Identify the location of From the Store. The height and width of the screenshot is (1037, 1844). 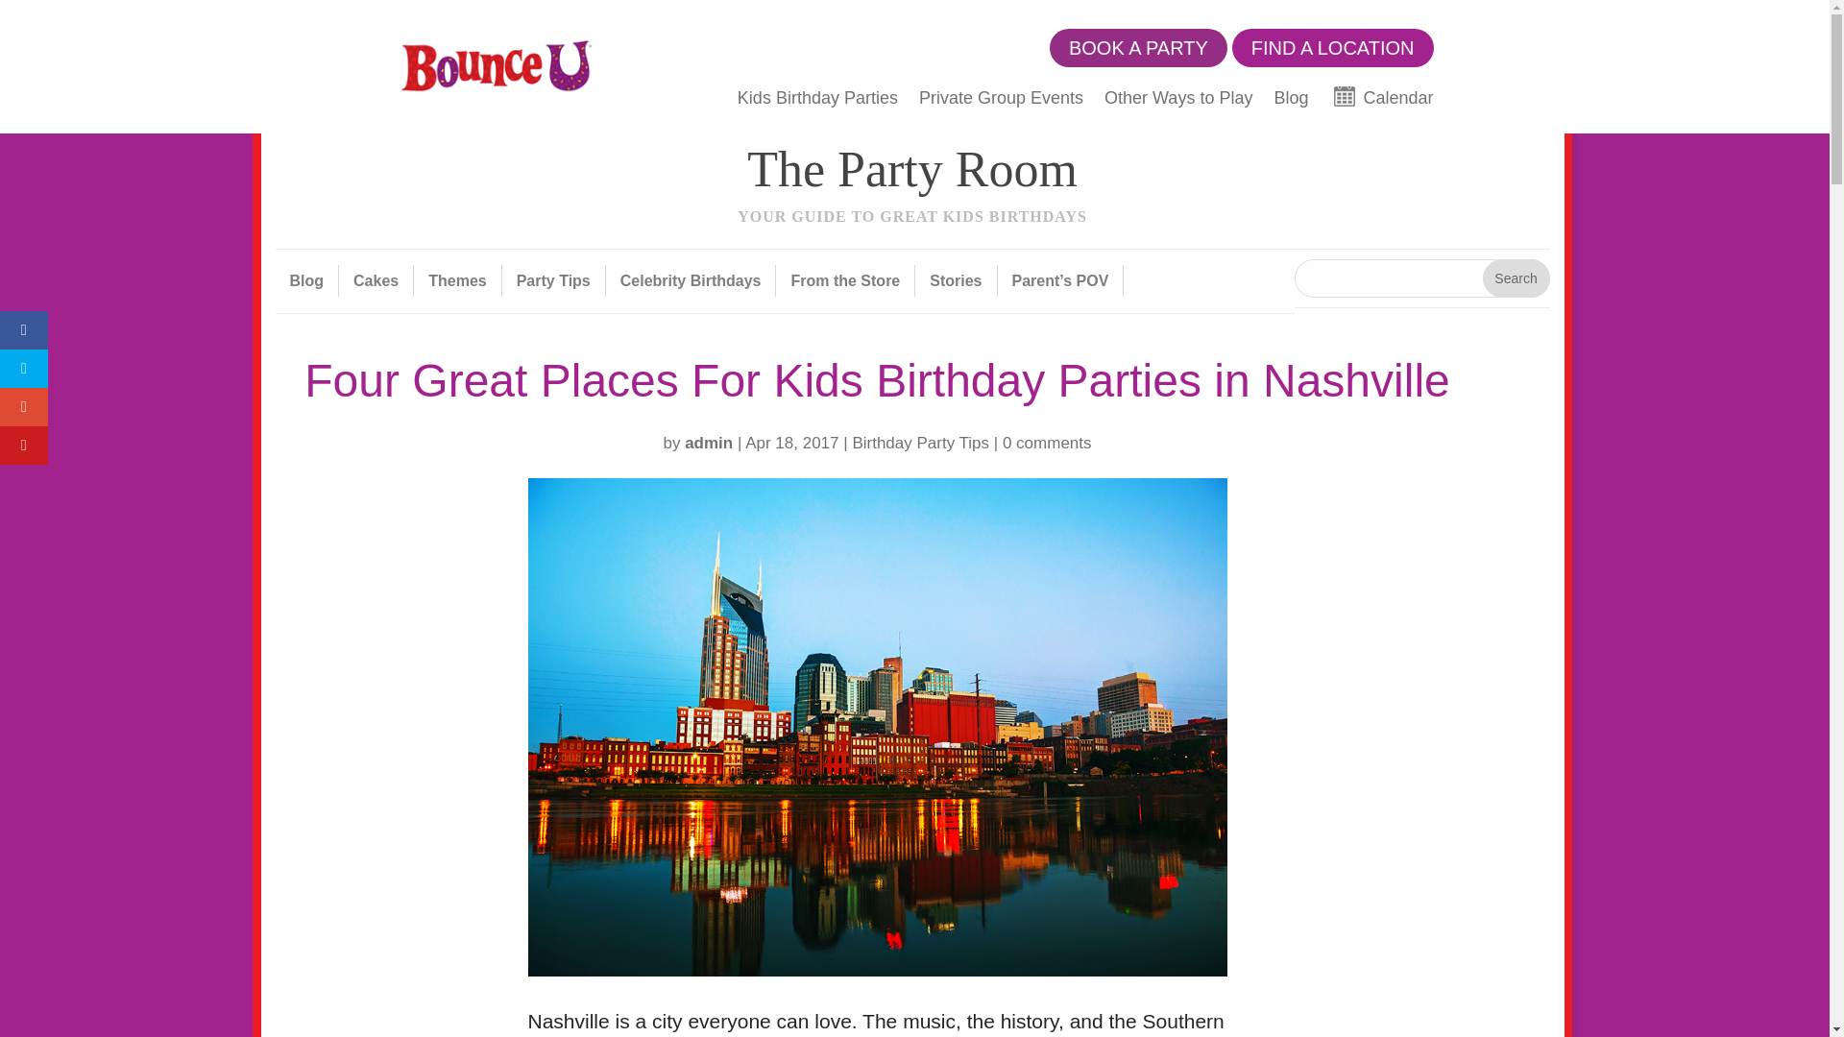
(911, 184).